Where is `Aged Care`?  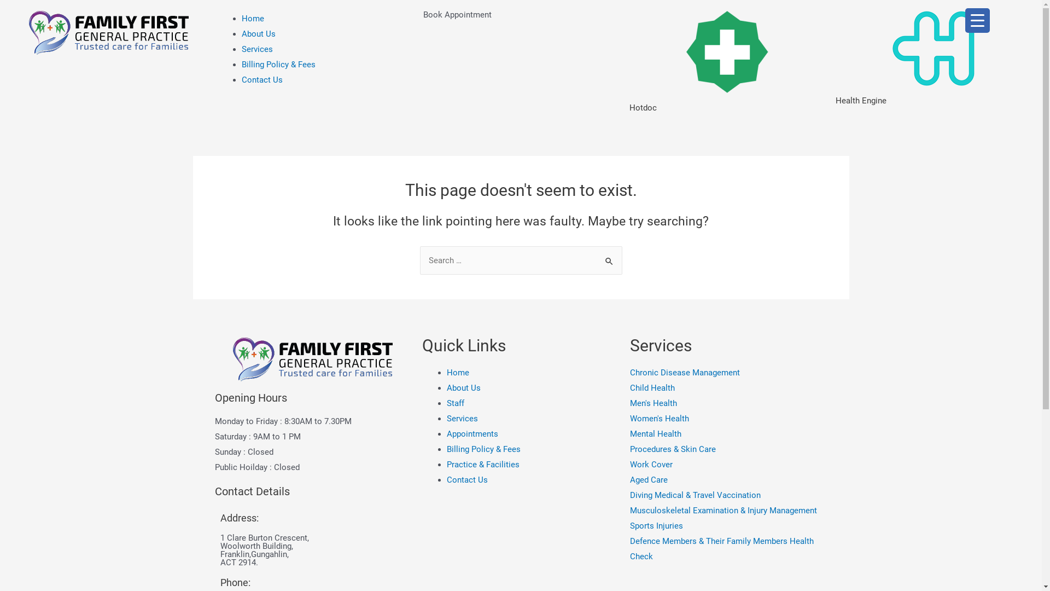 Aged Care is located at coordinates (728, 480).